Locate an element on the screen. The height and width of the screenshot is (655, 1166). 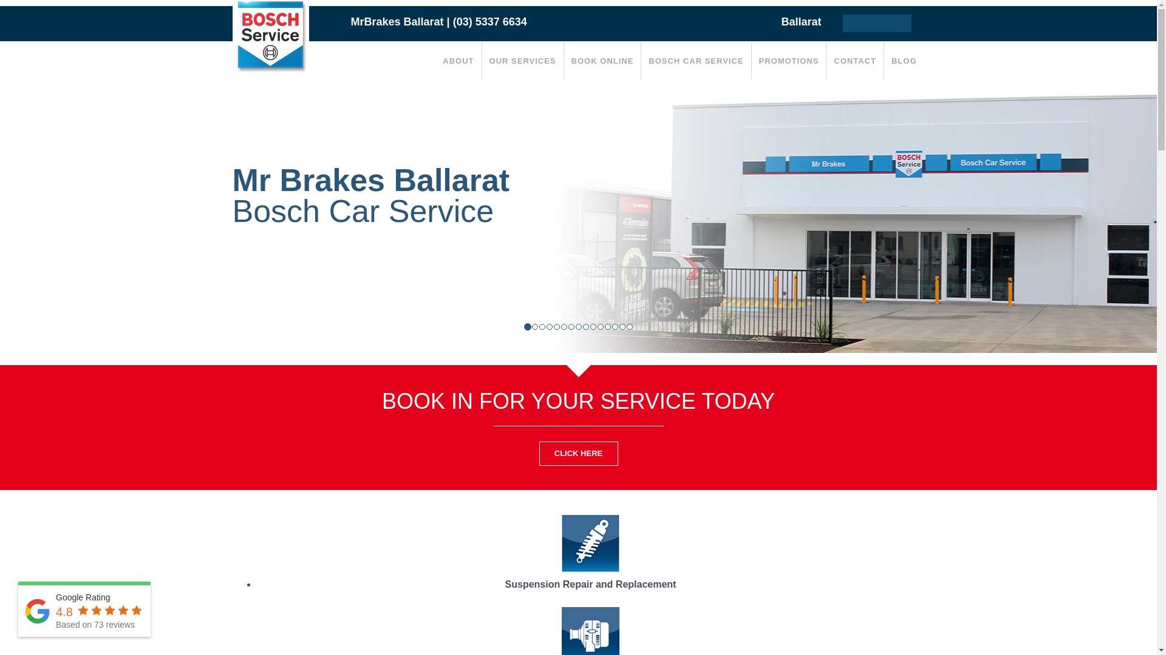
ABOUT is located at coordinates (458, 61).